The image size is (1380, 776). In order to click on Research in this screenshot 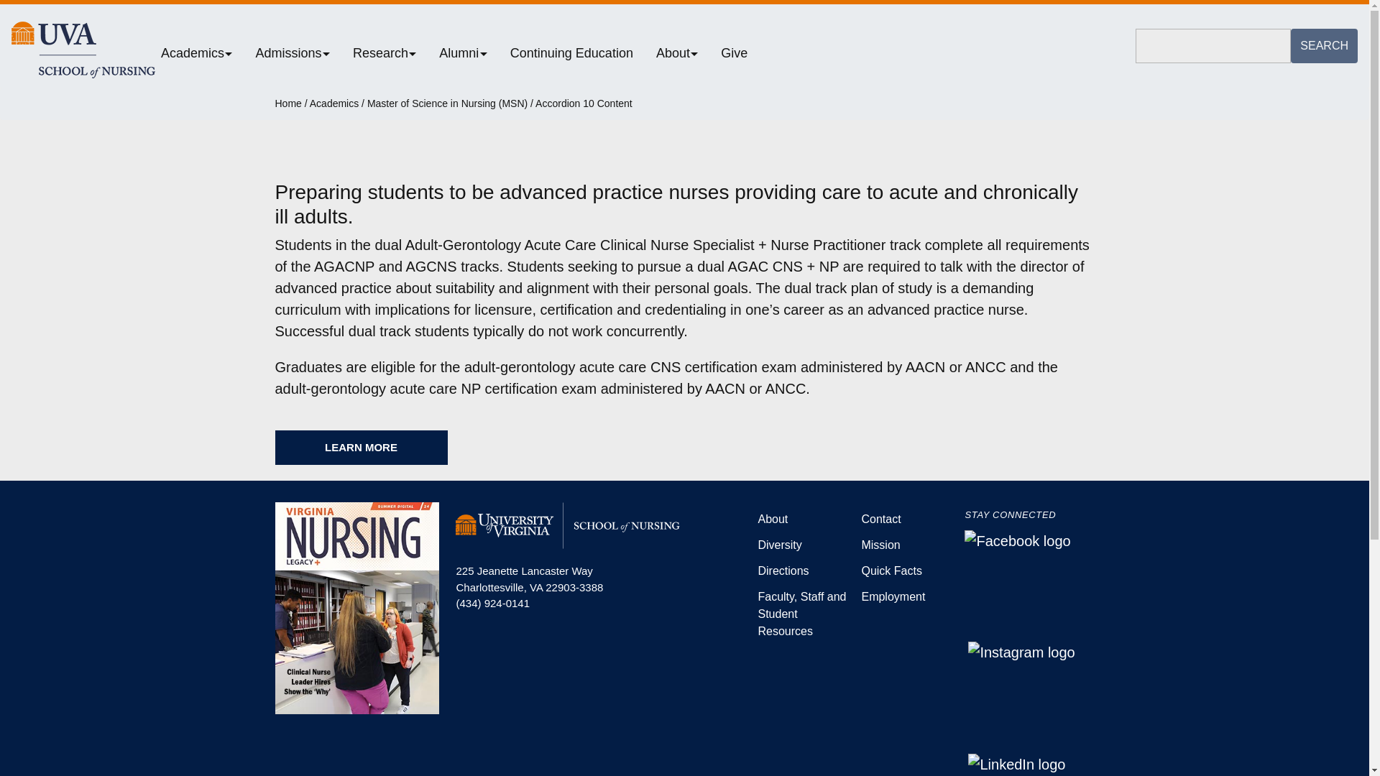, I will do `click(390, 52)`.